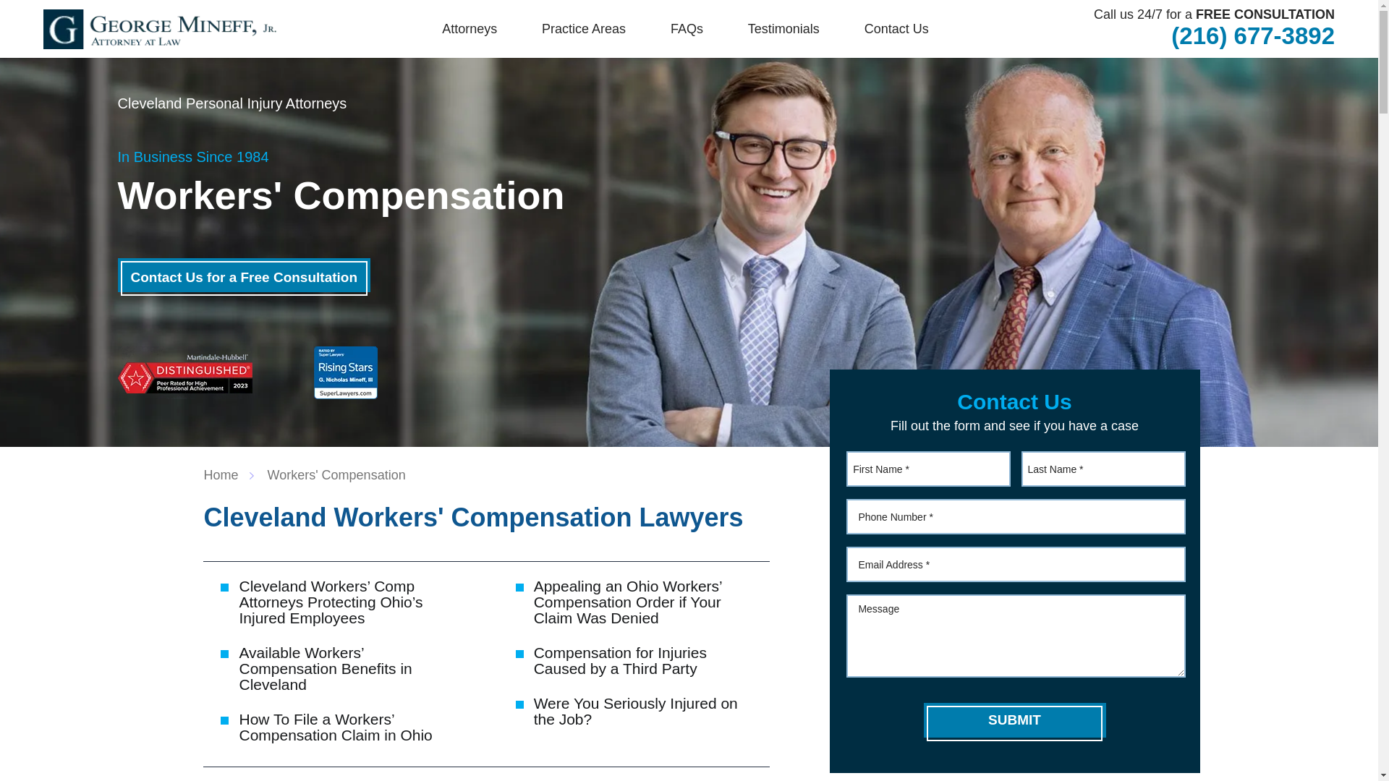 Image resolution: width=1389 pixels, height=781 pixels. Describe the element at coordinates (635, 711) in the screenshot. I see `Were You Seriously Injured on the Job?` at that location.